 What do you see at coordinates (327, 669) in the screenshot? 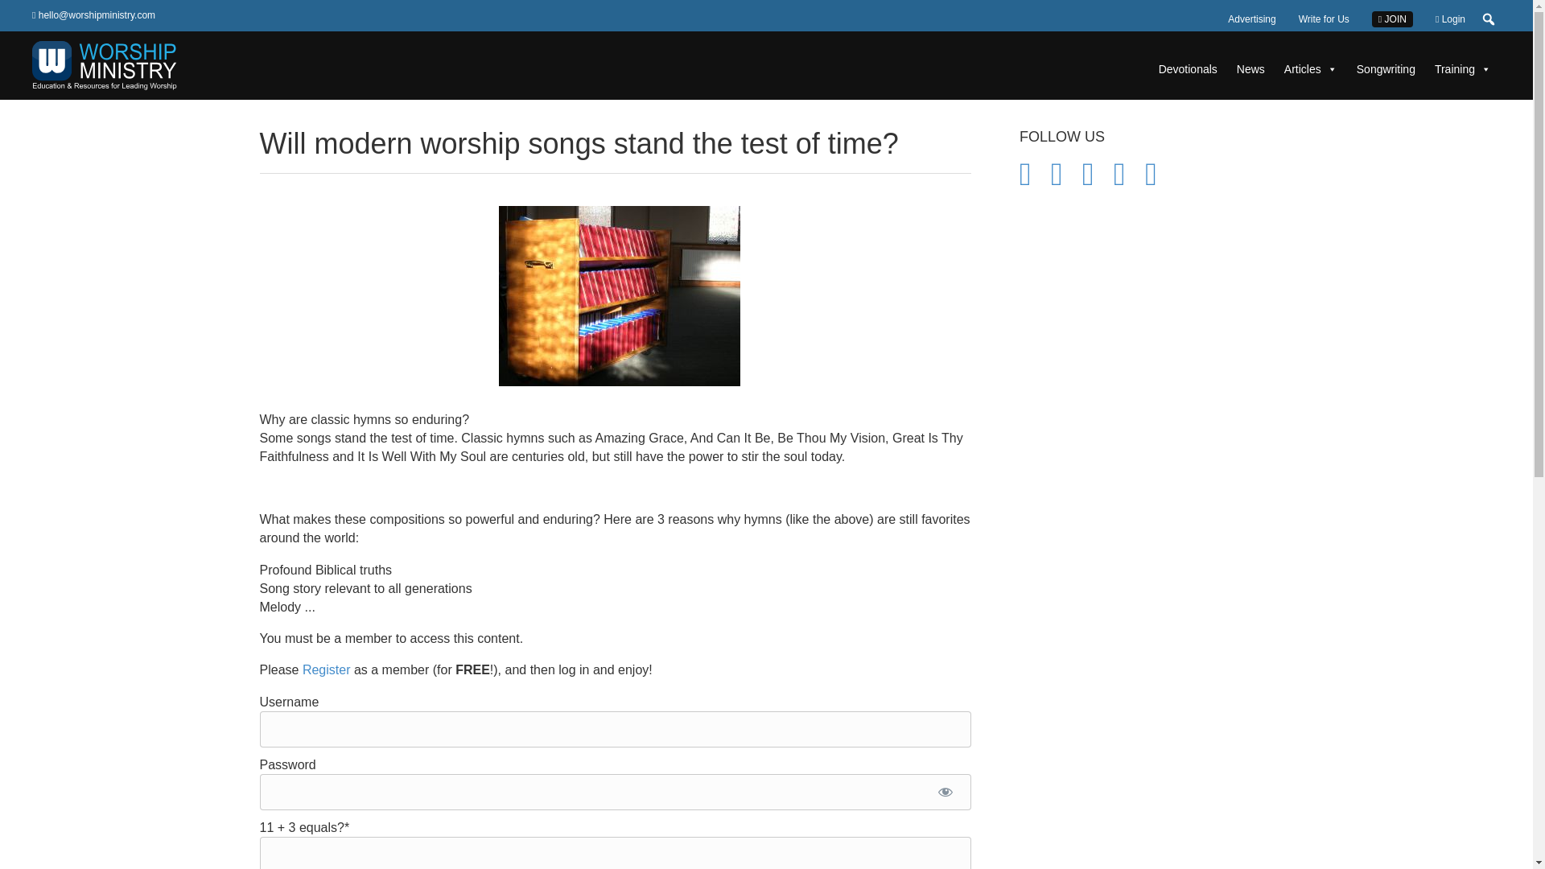
I see `Free Lifetime Membership` at bounding box center [327, 669].